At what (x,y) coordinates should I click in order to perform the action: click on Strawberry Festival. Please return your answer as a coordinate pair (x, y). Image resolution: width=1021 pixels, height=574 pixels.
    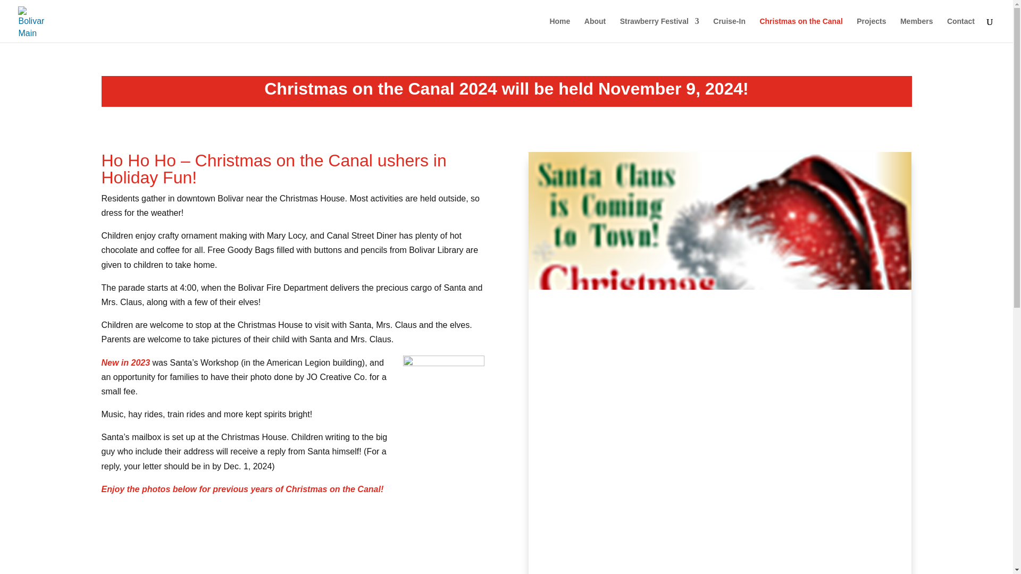
    Looking at the image, I should click on (659, 30).